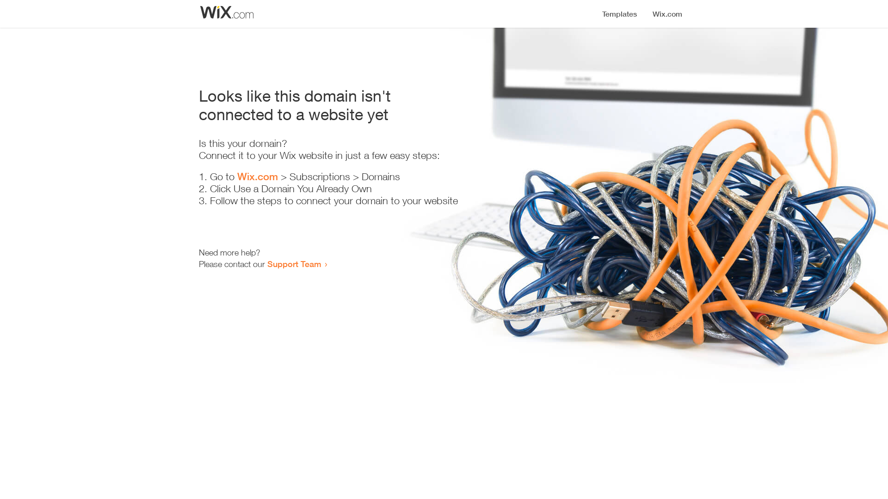  I want to click on Support Team, so click(294, 264).